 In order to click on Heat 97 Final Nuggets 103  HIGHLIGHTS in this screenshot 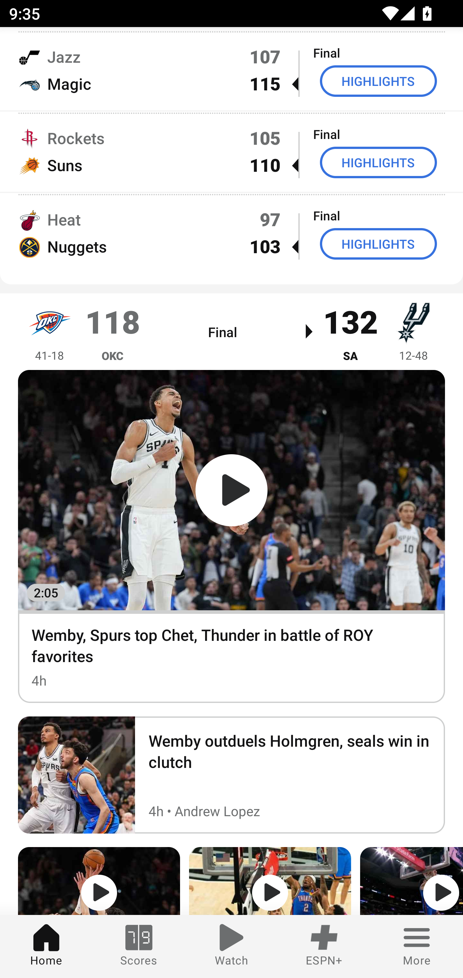, I will do `click(232, 233)`.